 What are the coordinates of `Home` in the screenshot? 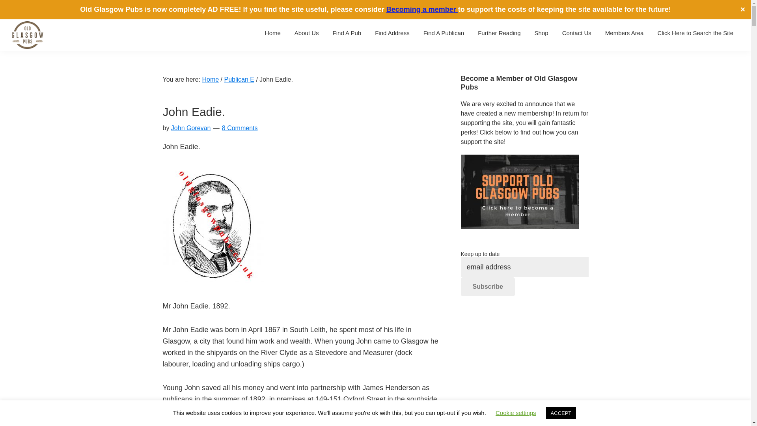 It's located at (210, 79).